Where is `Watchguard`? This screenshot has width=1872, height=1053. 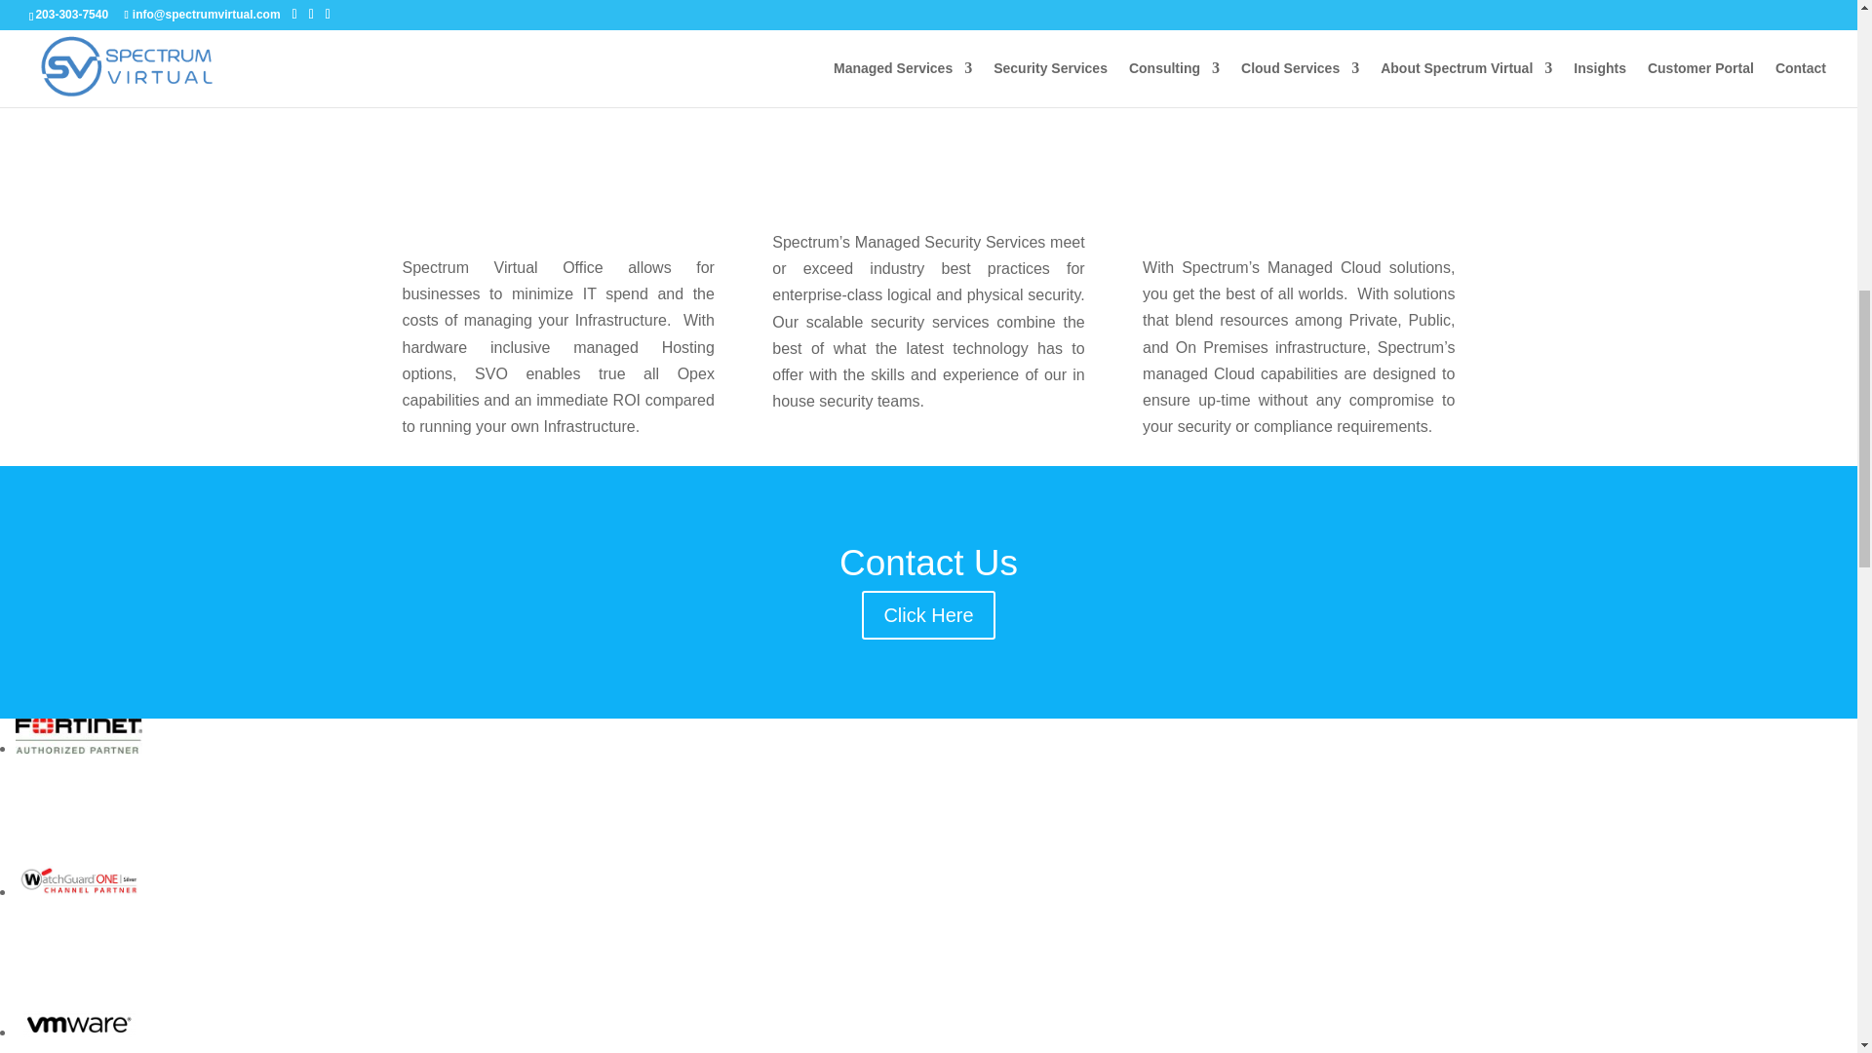 Watchguard is located at coordinates (78, 735).